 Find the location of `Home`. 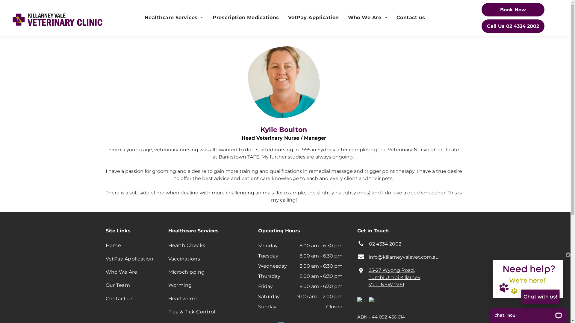

Home is located at coordinates (131, 246).